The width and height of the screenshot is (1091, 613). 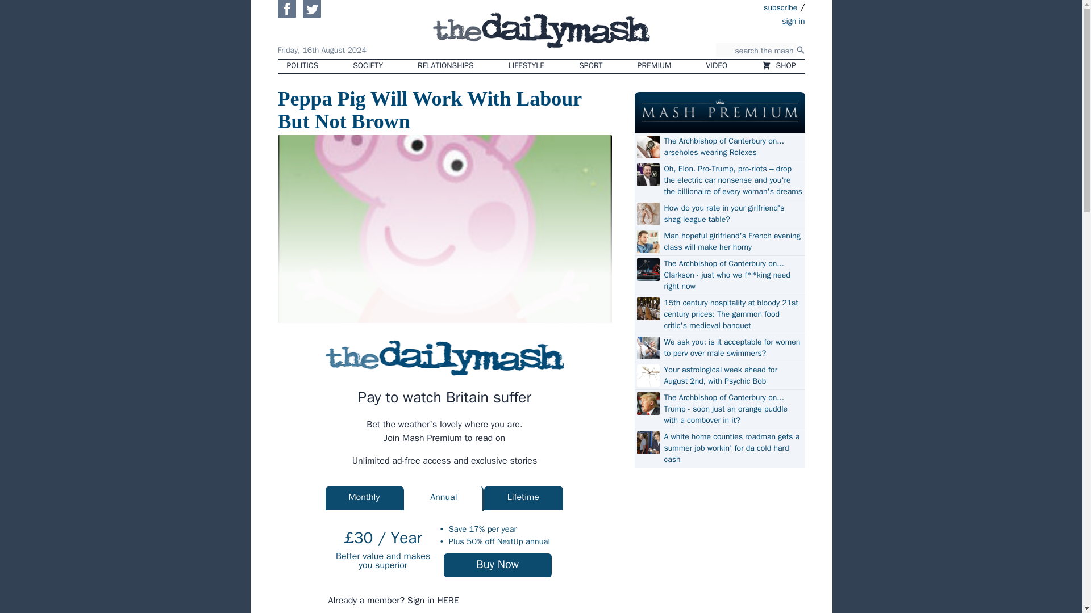 What do you see at coordinates (781, 7) in the screenshot?
I see `subscribe` at bounding box center [781, 7].